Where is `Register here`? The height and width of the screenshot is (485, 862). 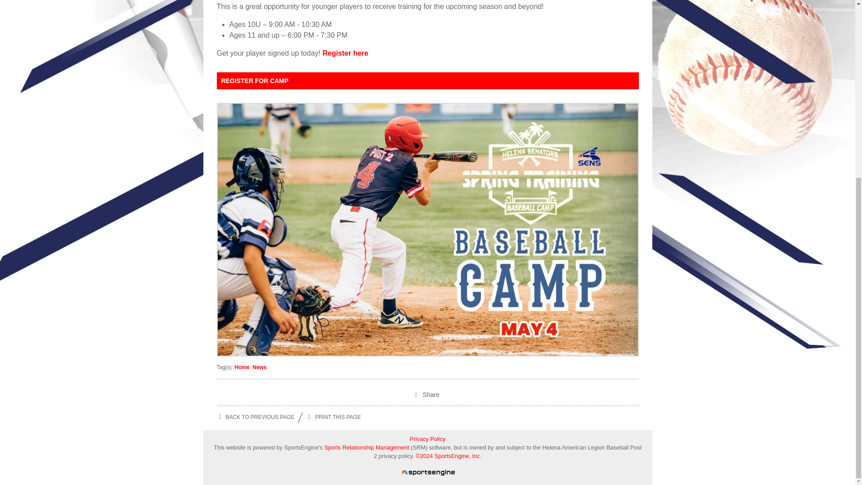 Register here is located at coordinates (345, 53).